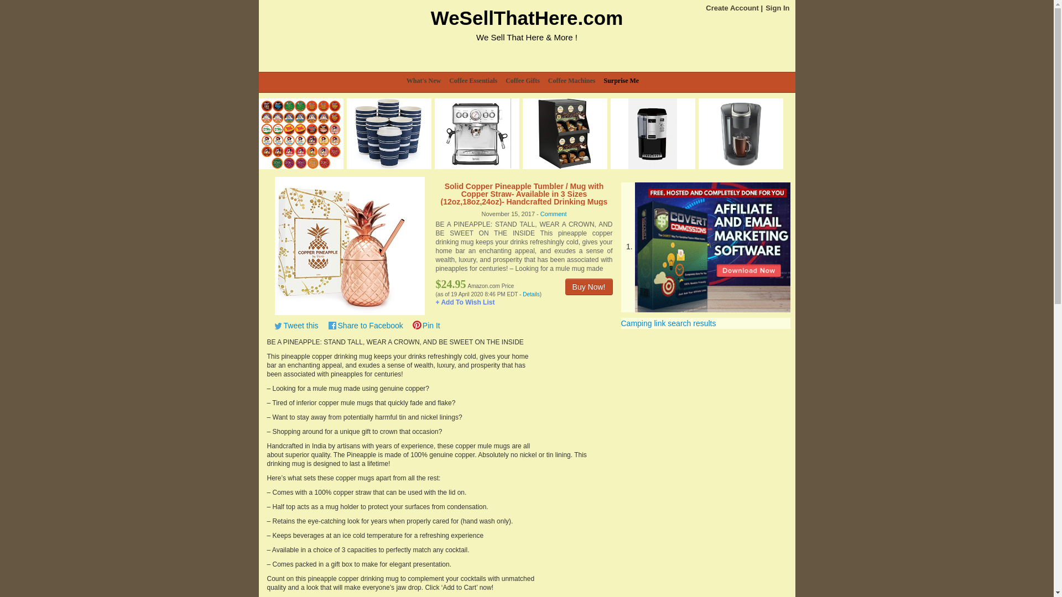 This screenshot has height=597, width=1062. Describe the element at coordinates (428, 81) in the screenshot. I see `What's New` at that location.